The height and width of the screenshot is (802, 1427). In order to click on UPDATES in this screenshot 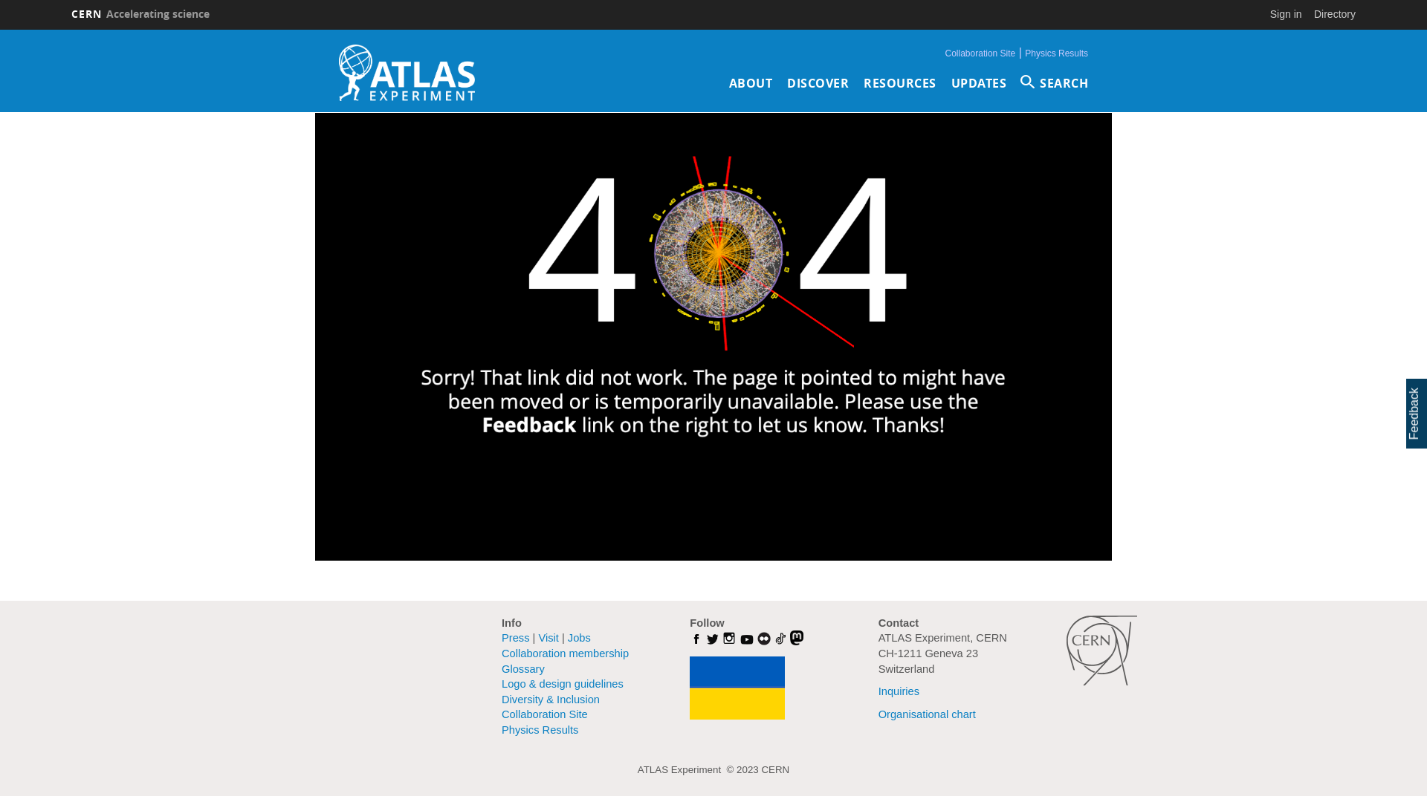, I will do `click(980, 83)`.